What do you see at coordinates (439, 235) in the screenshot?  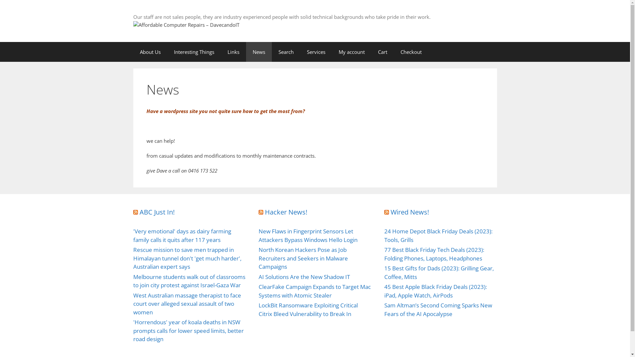 I see `24 Home Depot Black Friday Deals (2023): Tools, Grills` at bounding box center [439, 235].